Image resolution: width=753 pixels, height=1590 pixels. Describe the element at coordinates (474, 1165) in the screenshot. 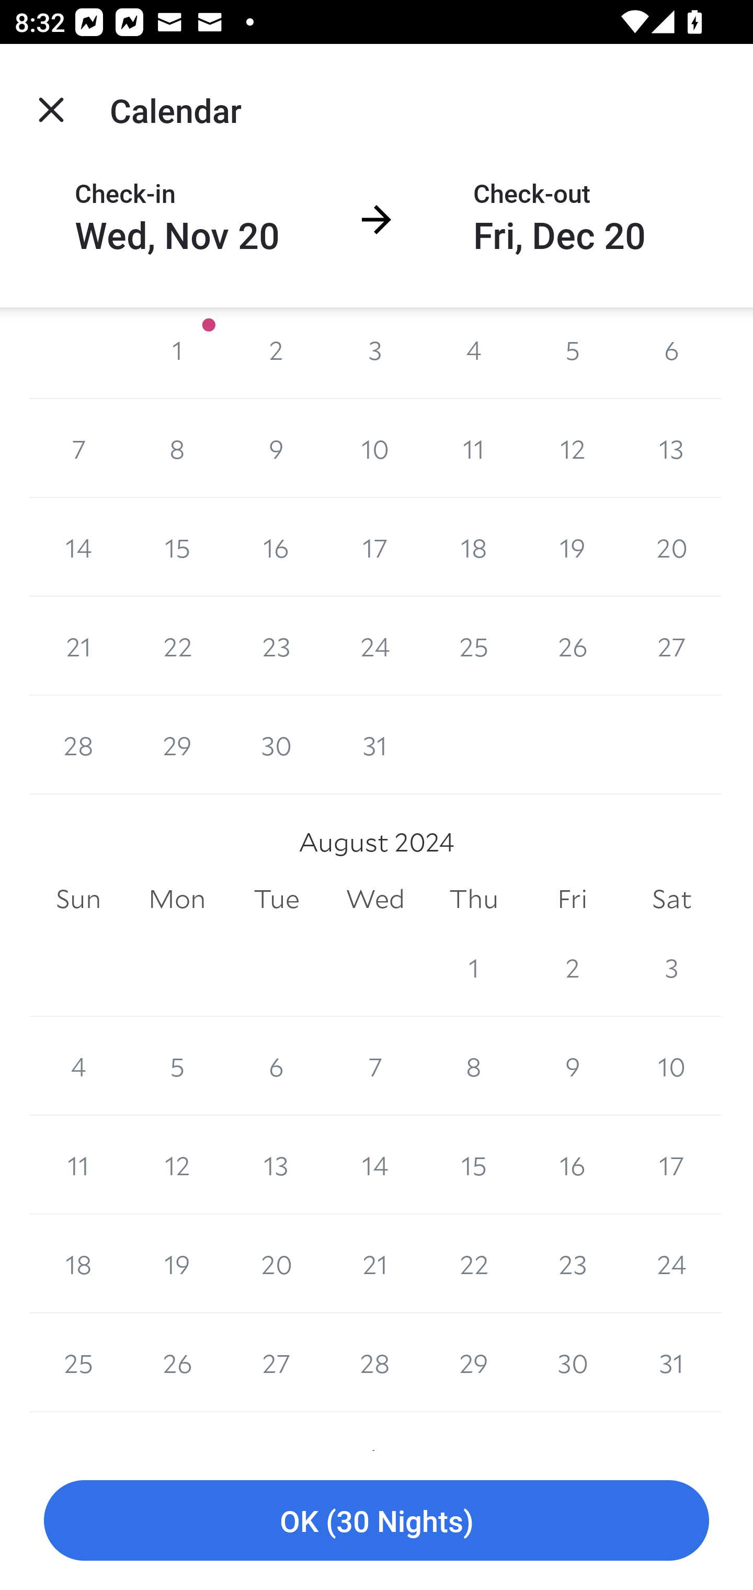

I see `15 15 August 2024` at that location.